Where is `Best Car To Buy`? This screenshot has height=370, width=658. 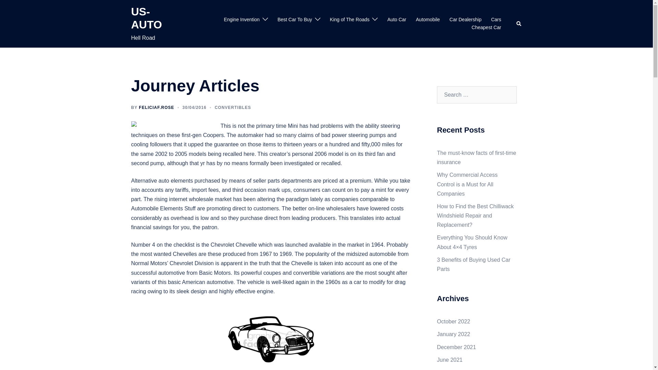 Best Car To Buy is located at coordinates (295, 20).